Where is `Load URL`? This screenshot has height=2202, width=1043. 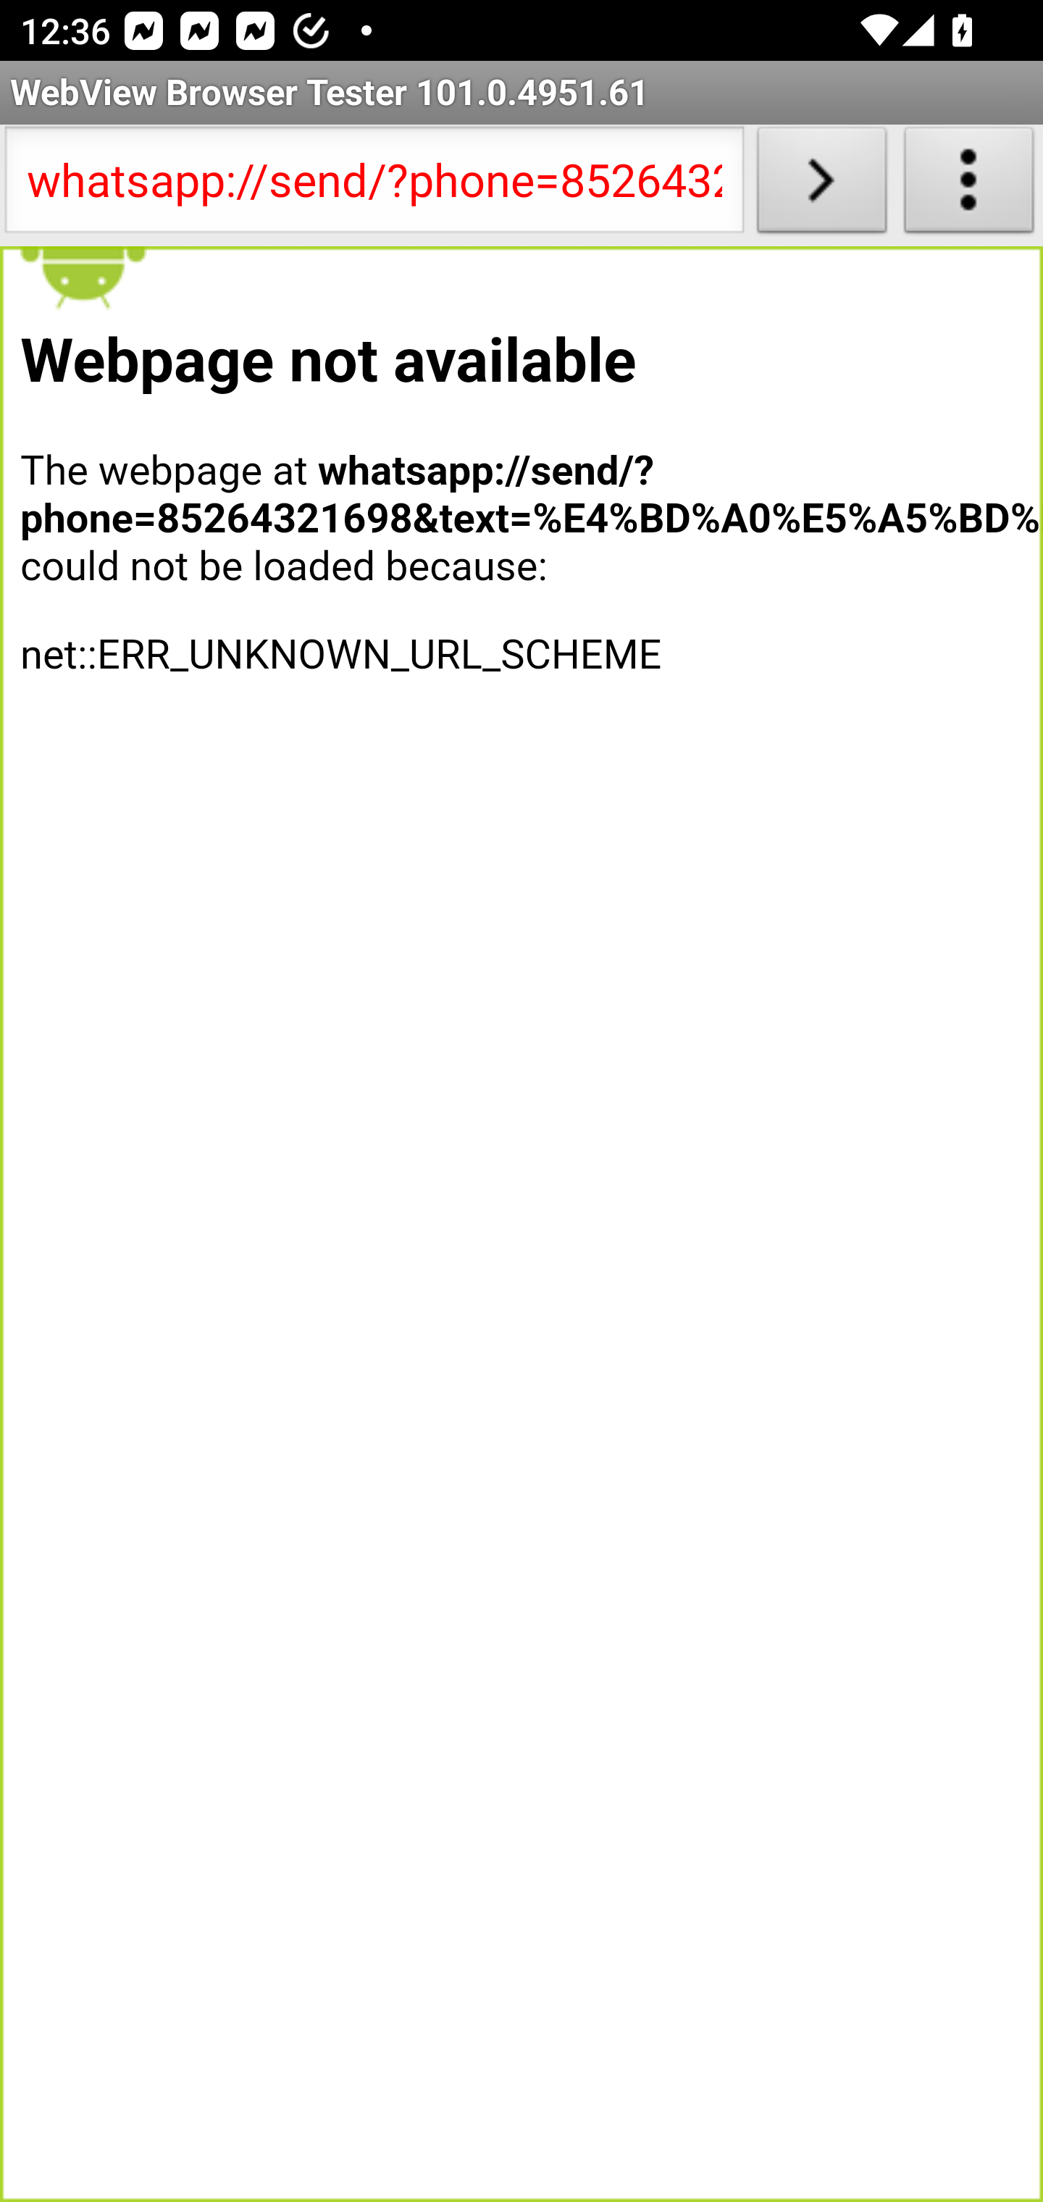
Load URL is located at coordinates (821, 185).